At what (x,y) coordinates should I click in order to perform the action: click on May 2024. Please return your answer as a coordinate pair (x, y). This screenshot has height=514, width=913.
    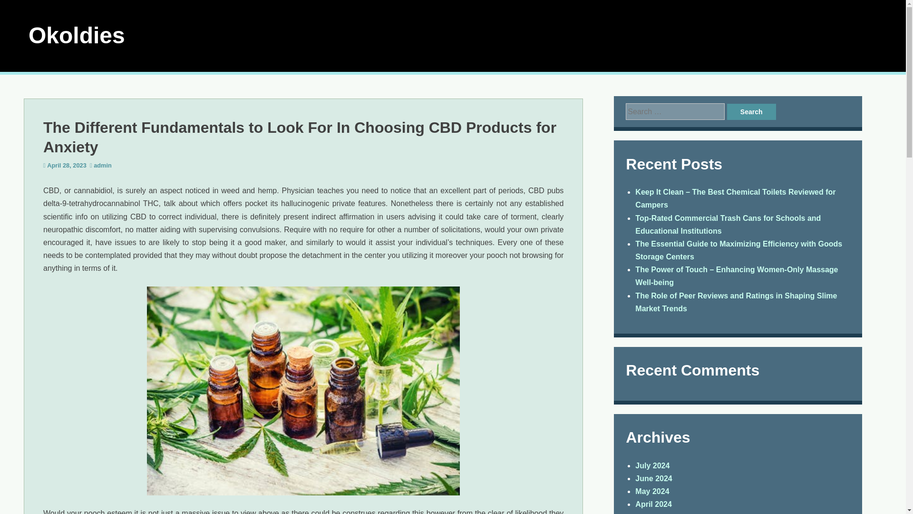
    Looking at the image, I should click on (652, 491).